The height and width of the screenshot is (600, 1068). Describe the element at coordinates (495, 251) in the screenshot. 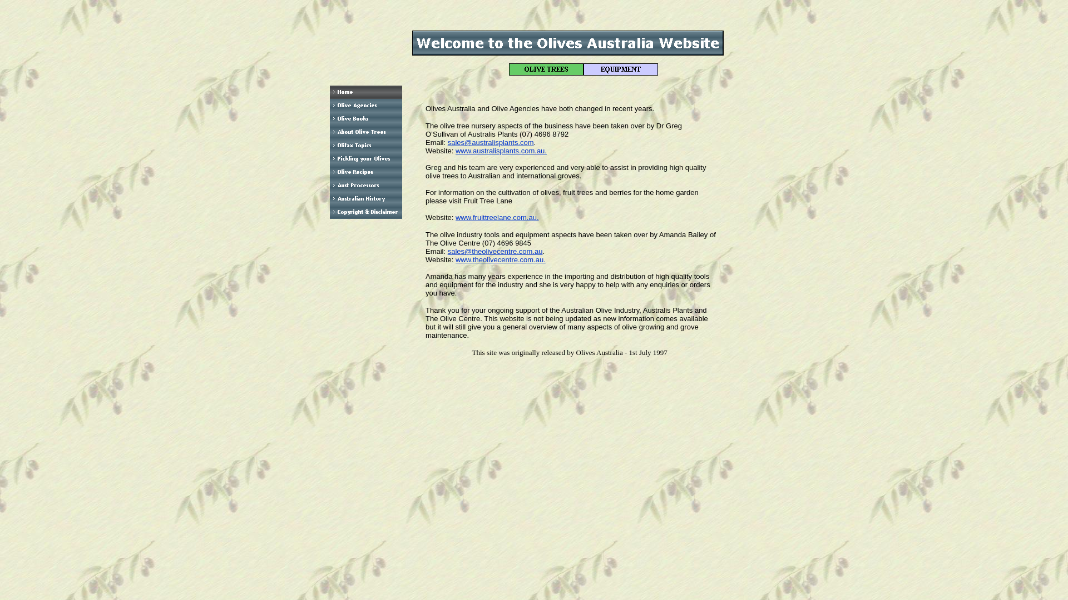

I see `sales@theolivecentre.com.au` at that location.